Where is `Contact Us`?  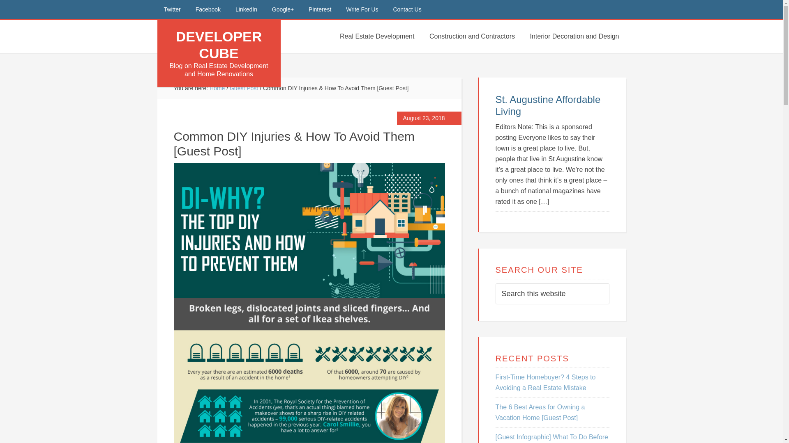 Contact Us is located at coordinates (407, 9).